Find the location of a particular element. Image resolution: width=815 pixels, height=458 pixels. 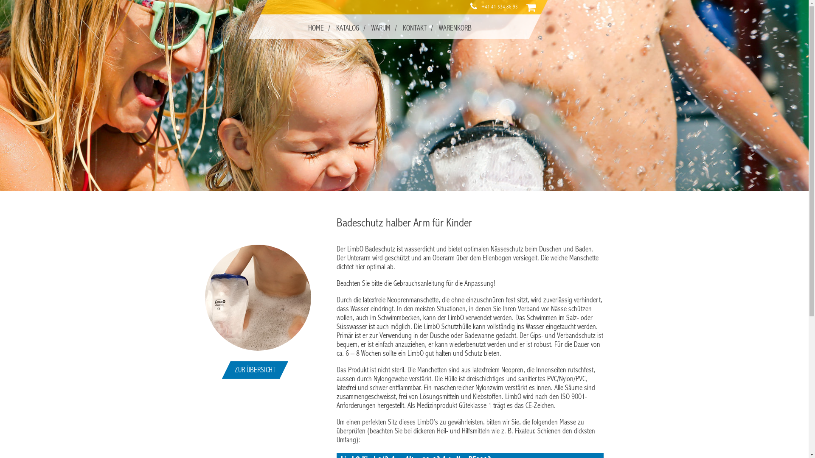

WARUM is located at coordinates (380, 28).